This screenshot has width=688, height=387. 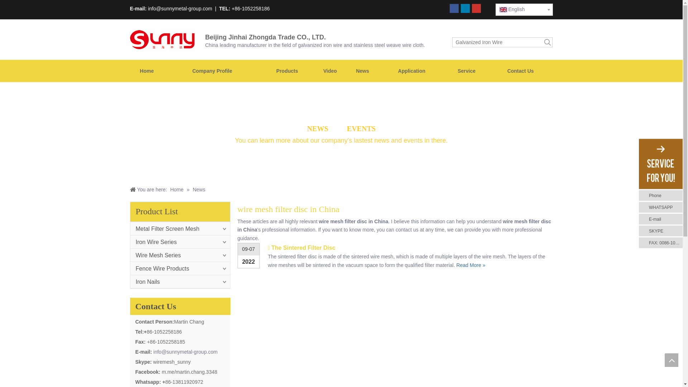 What do you see at coordinates (287, 71) in the screenshot?
I see `Products` at bounding box center [287, 71].